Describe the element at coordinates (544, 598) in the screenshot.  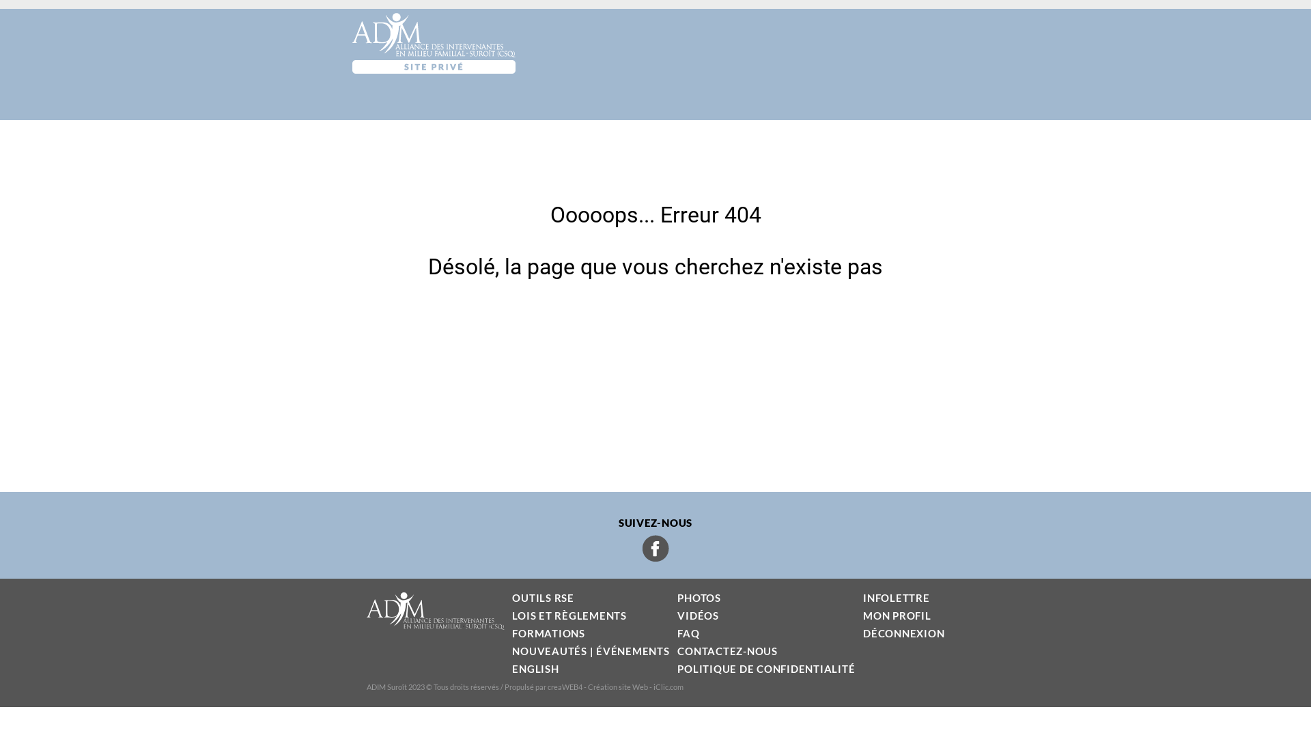
I see `OUTILS RSE` at that location.